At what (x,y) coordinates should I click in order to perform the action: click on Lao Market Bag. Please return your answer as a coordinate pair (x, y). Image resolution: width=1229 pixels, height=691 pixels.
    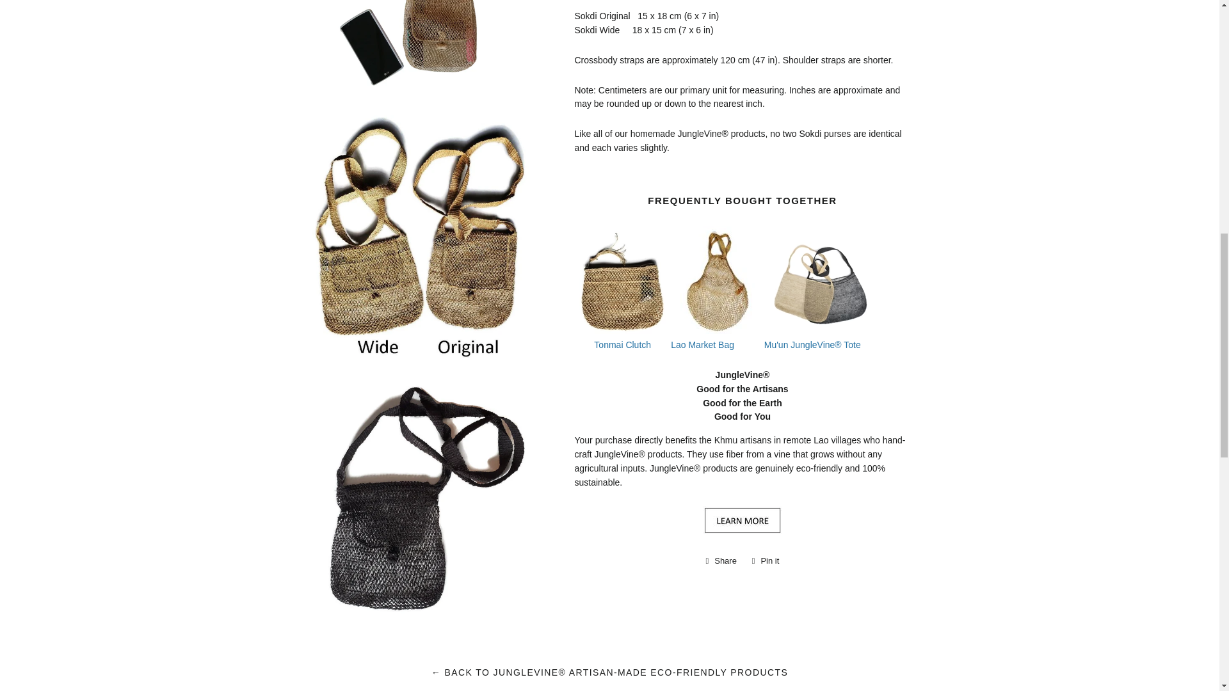
    Looking at the image, I should click on (717, 330).